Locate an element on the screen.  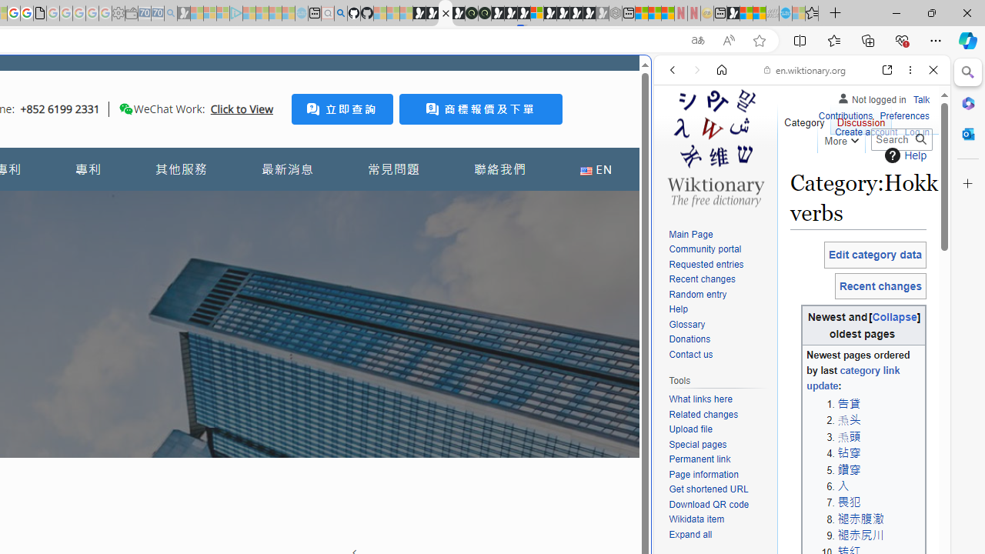
Page information is located at coordinates (719, 474).